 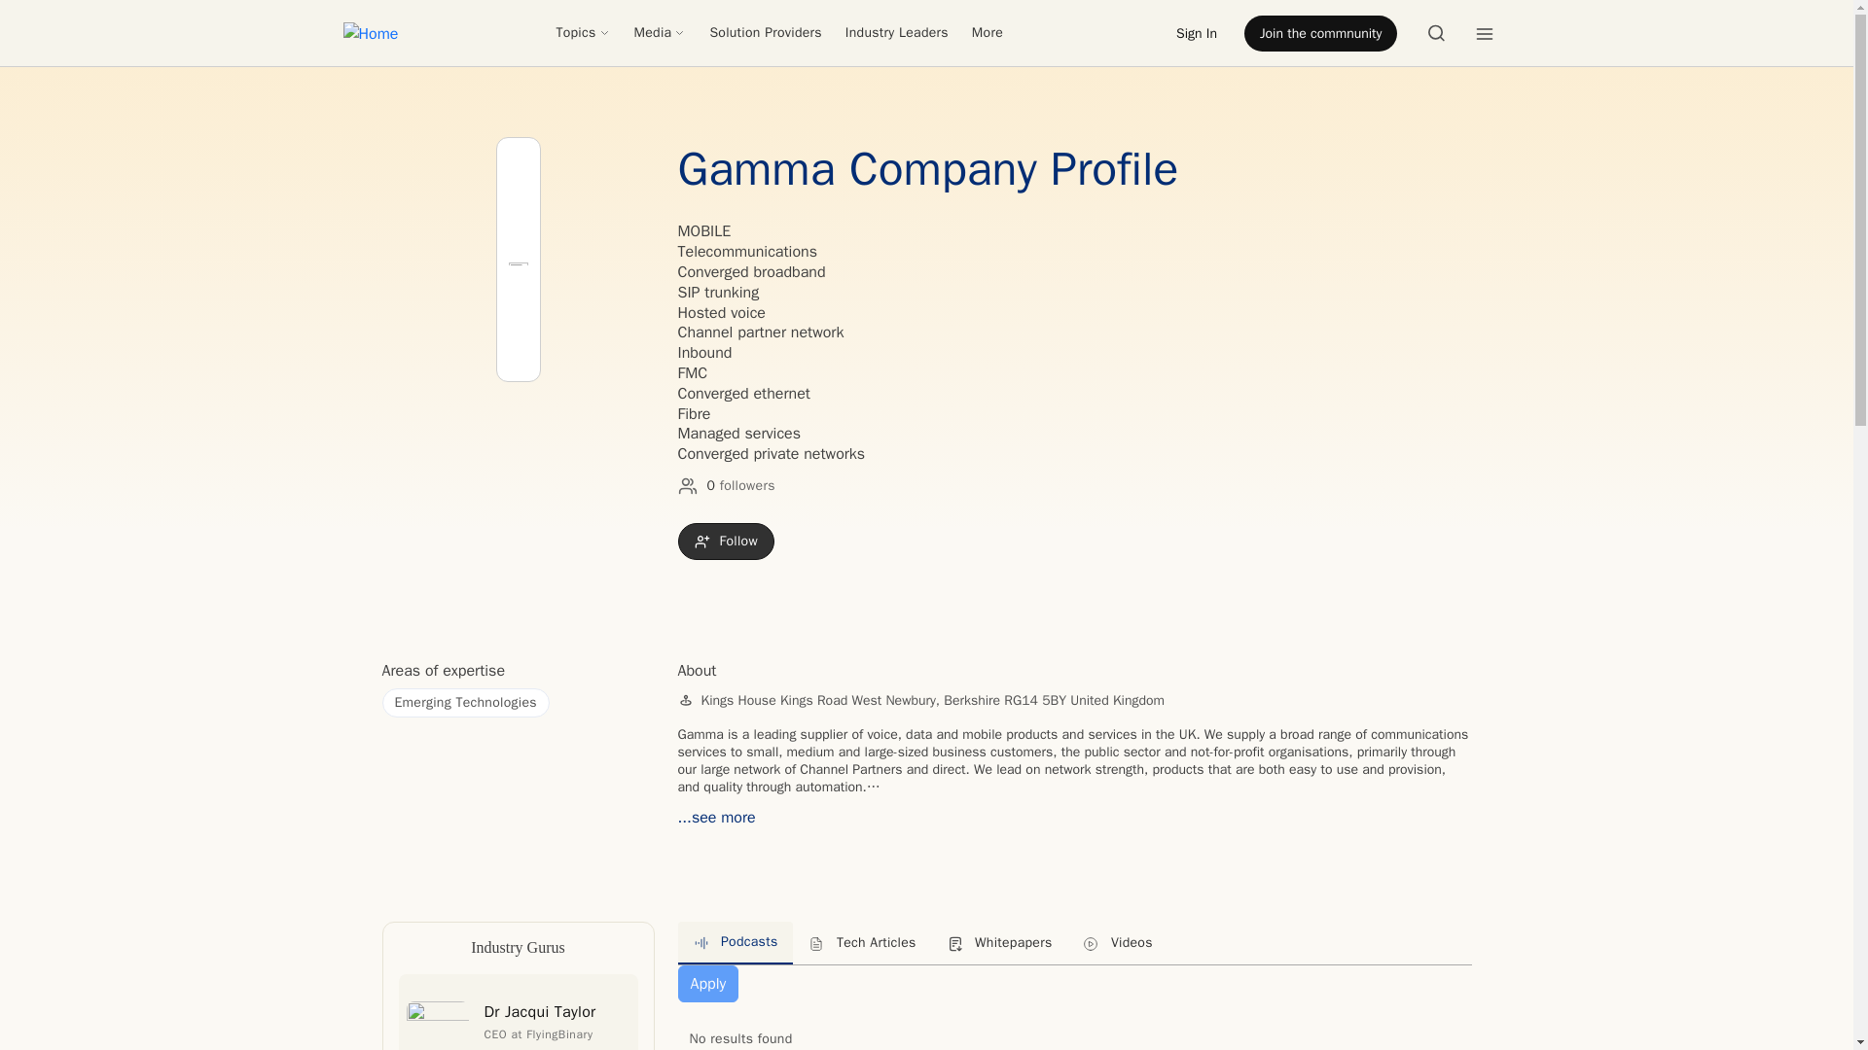 I want to click on Apply, so click(x=706, y=984).